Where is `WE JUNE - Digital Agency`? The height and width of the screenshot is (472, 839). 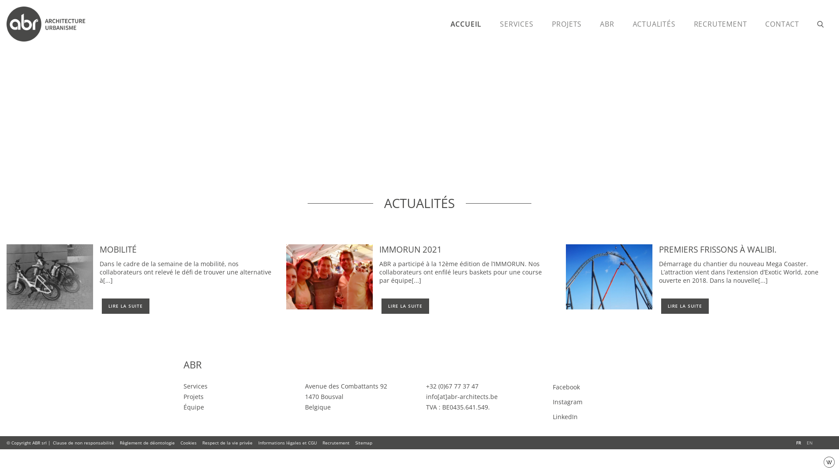 WE JUNE - Digital Agency is located at coordinates (829, 462).